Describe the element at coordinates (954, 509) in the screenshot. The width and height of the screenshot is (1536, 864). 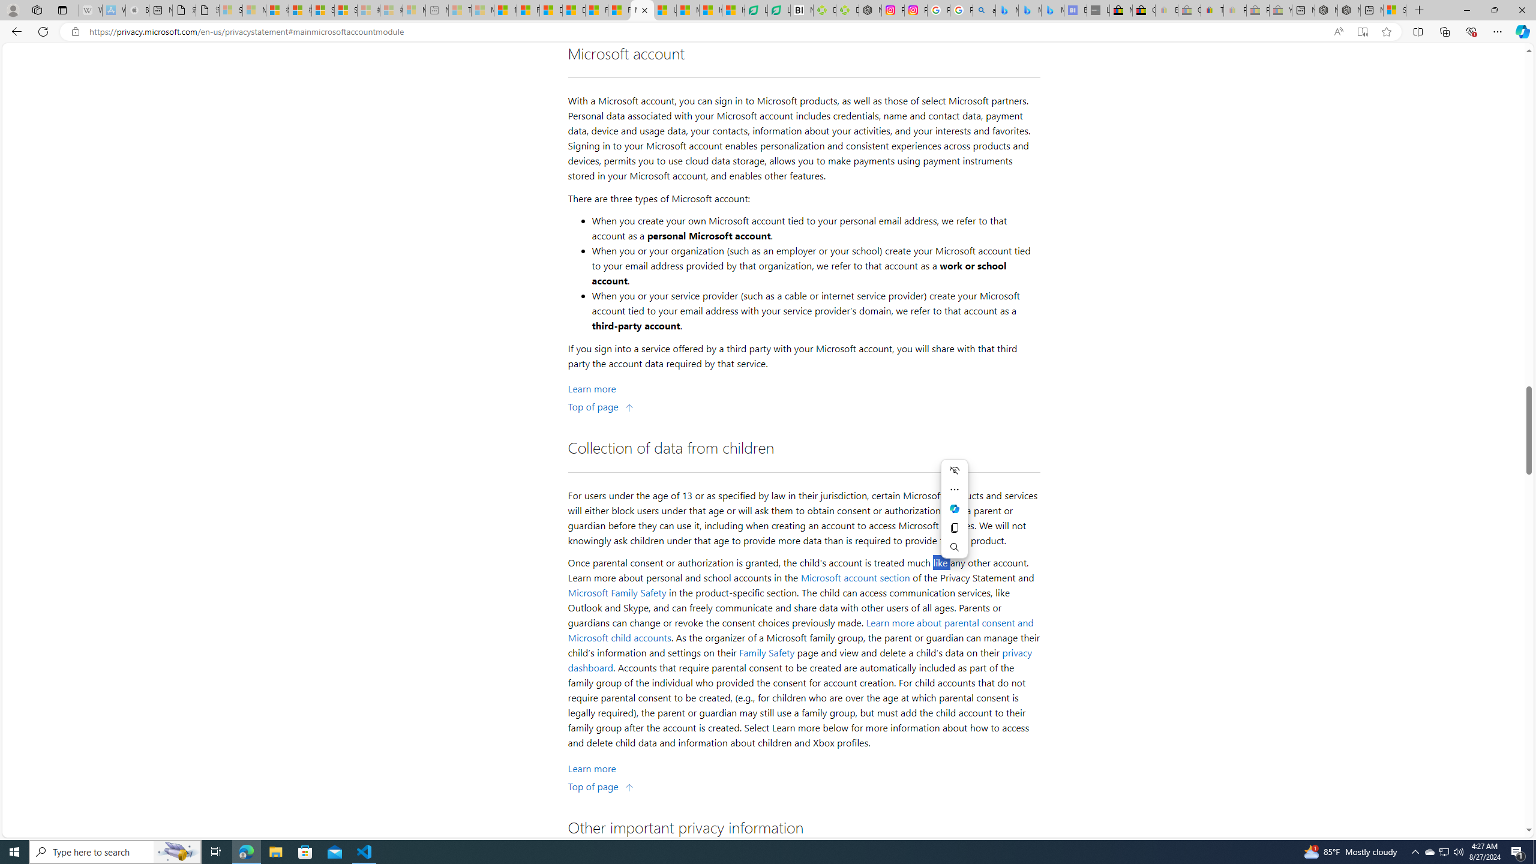
I see `Ask Copilot` at that location.